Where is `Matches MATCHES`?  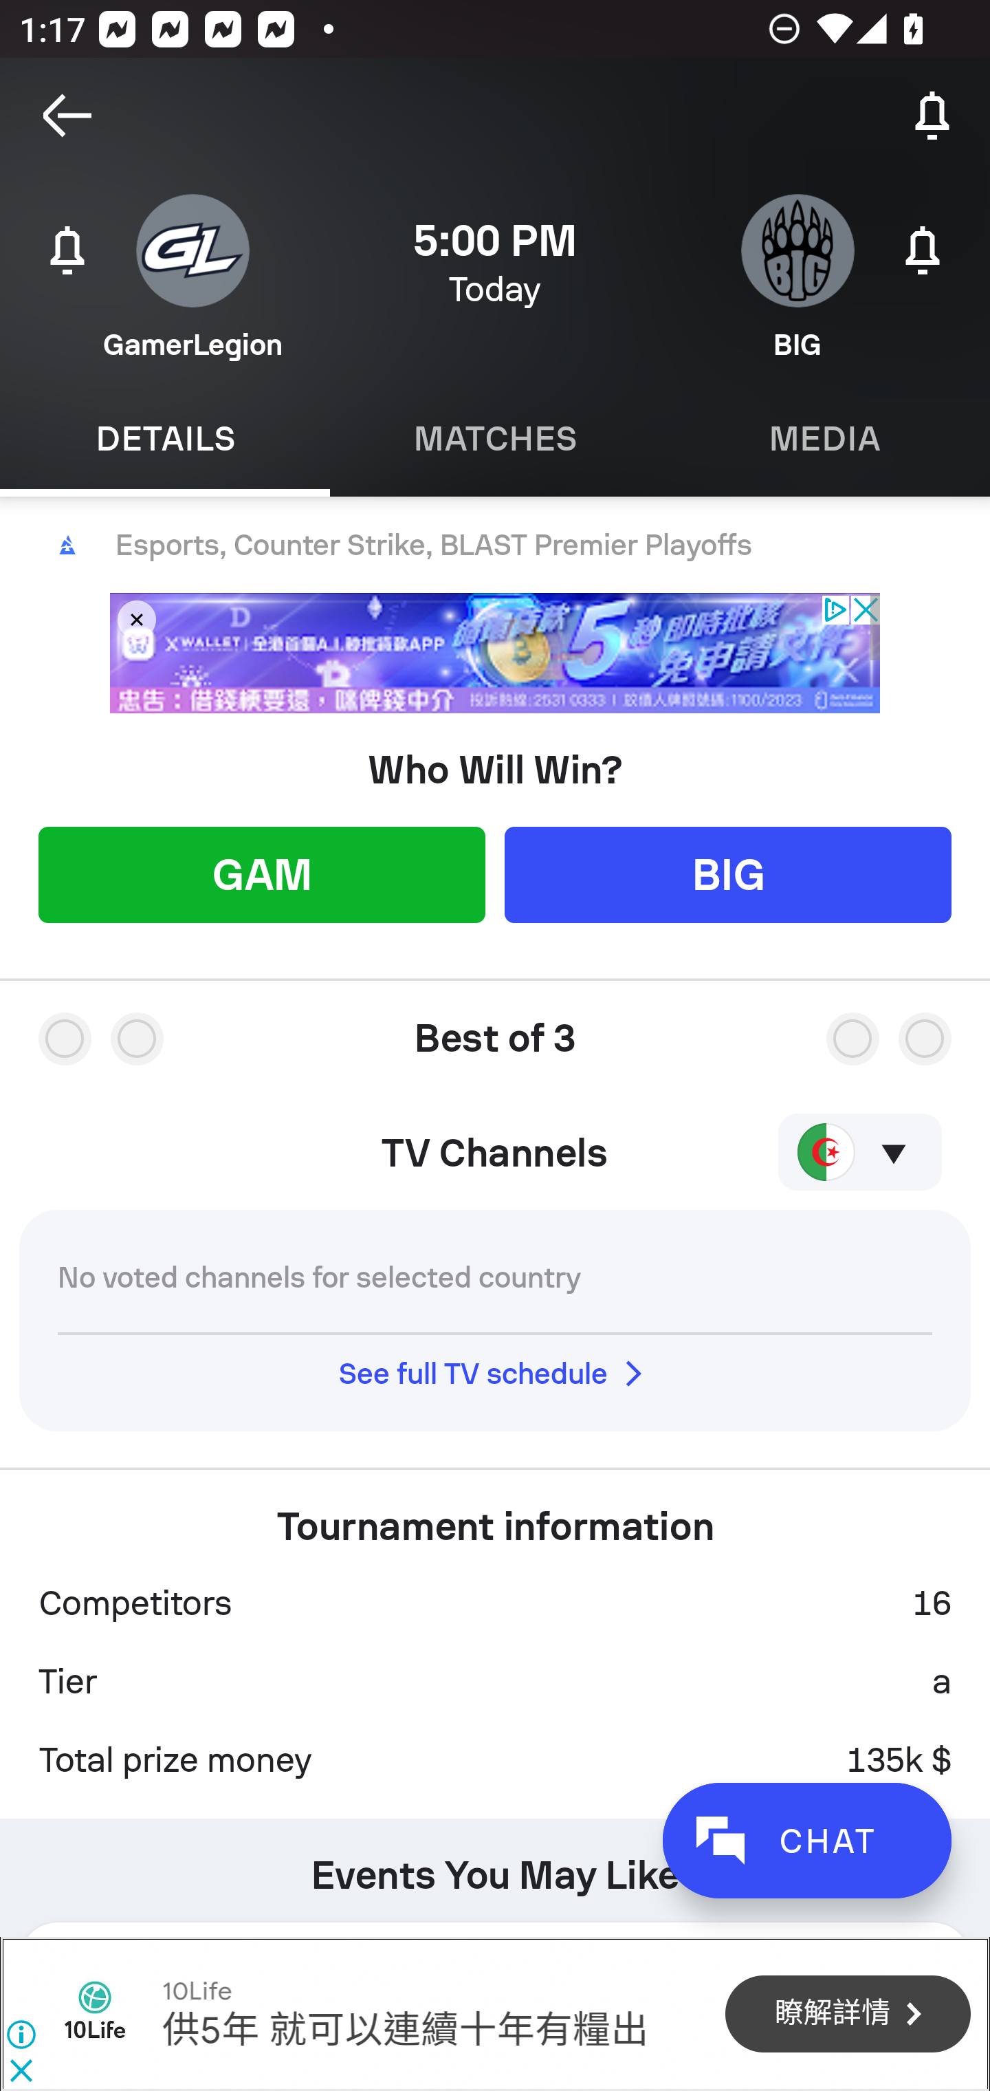
Matches MATCHES is located at coordinates (495, 439).